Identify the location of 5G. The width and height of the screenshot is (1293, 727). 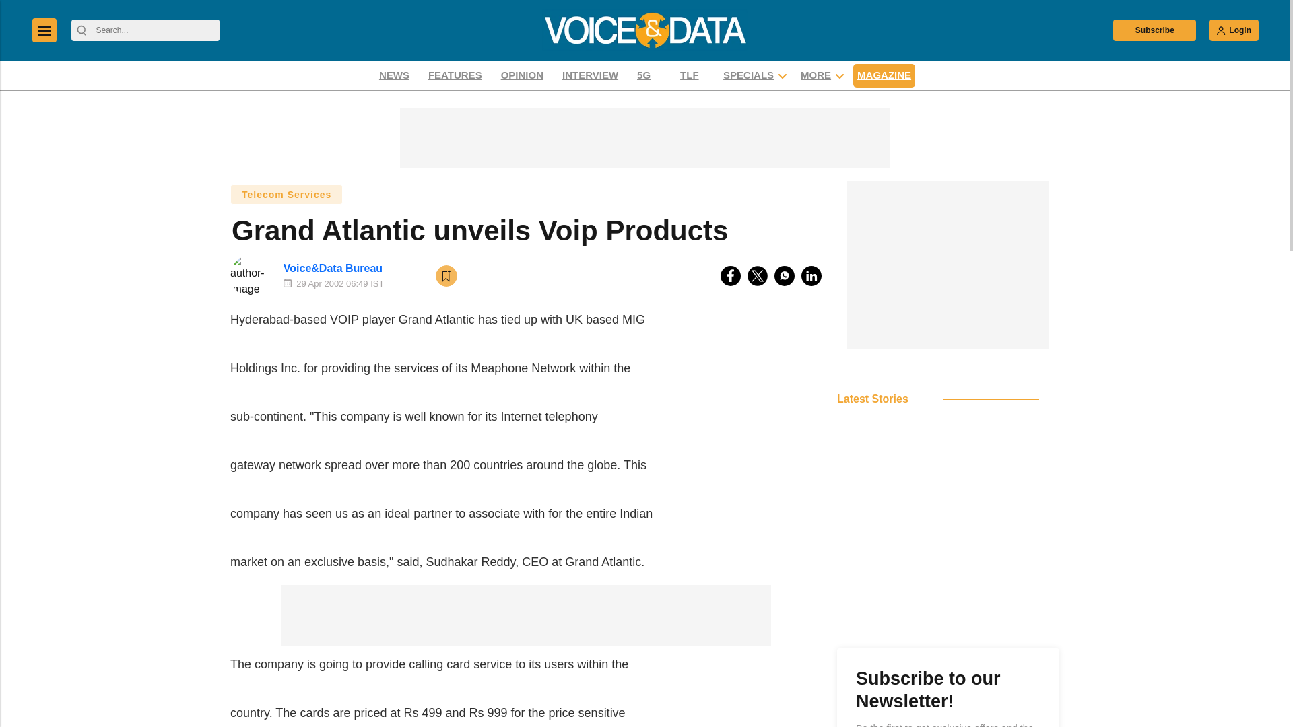
(649, 75).